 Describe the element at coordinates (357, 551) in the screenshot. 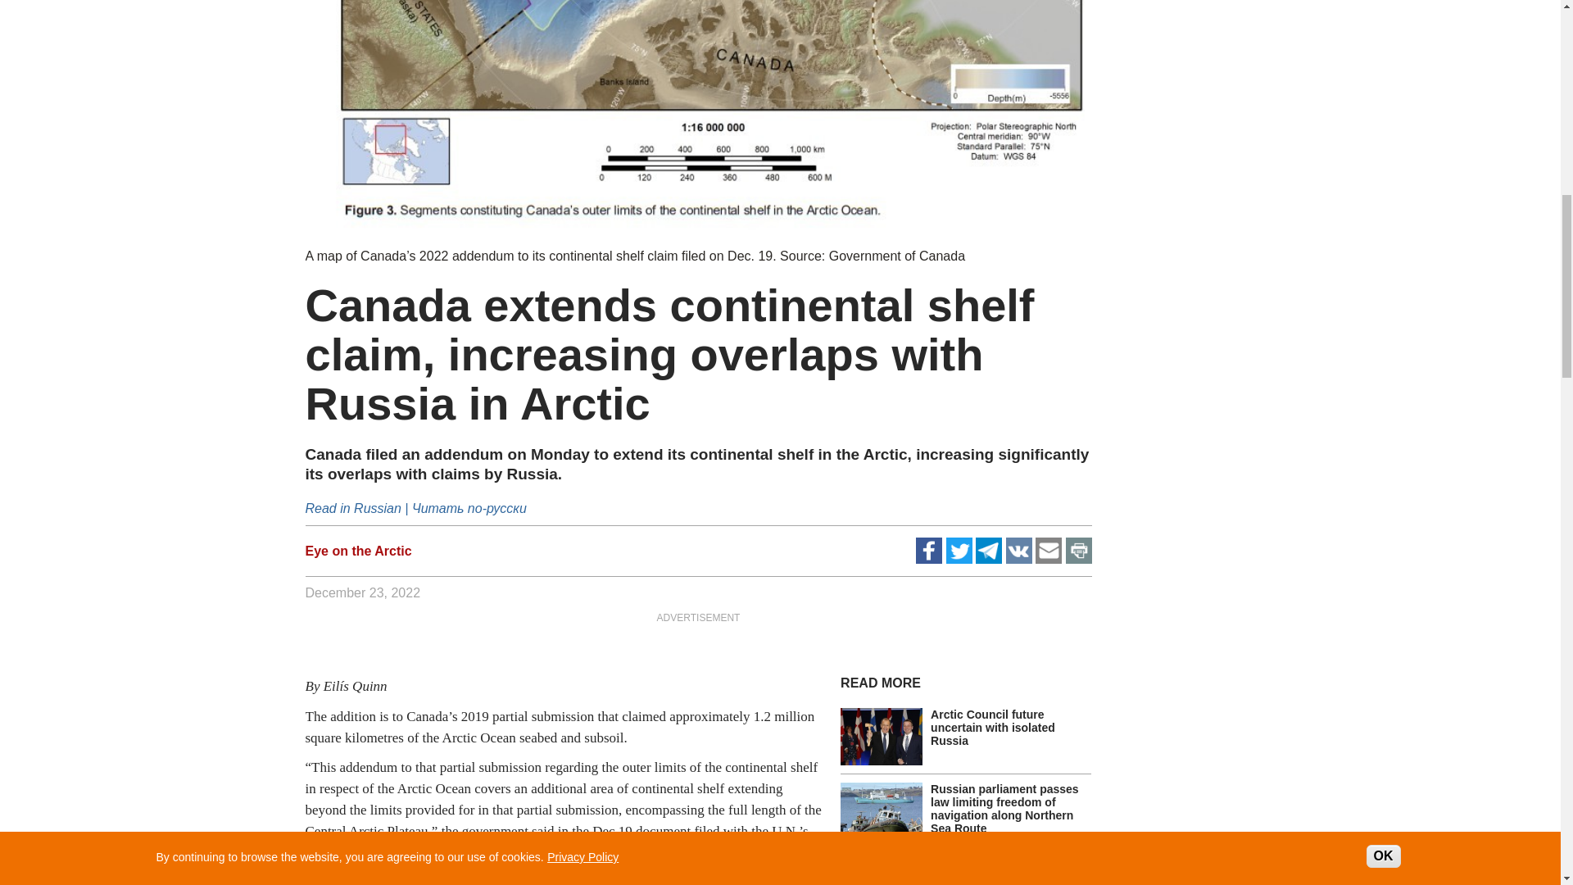

I see `Eye on the Arctic` at that location.